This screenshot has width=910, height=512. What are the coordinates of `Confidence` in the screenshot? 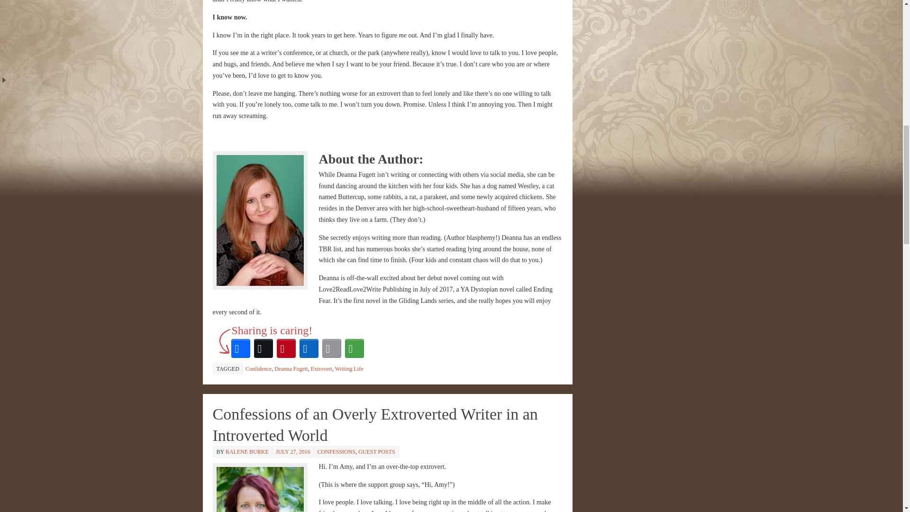 It's located at (258, 369).